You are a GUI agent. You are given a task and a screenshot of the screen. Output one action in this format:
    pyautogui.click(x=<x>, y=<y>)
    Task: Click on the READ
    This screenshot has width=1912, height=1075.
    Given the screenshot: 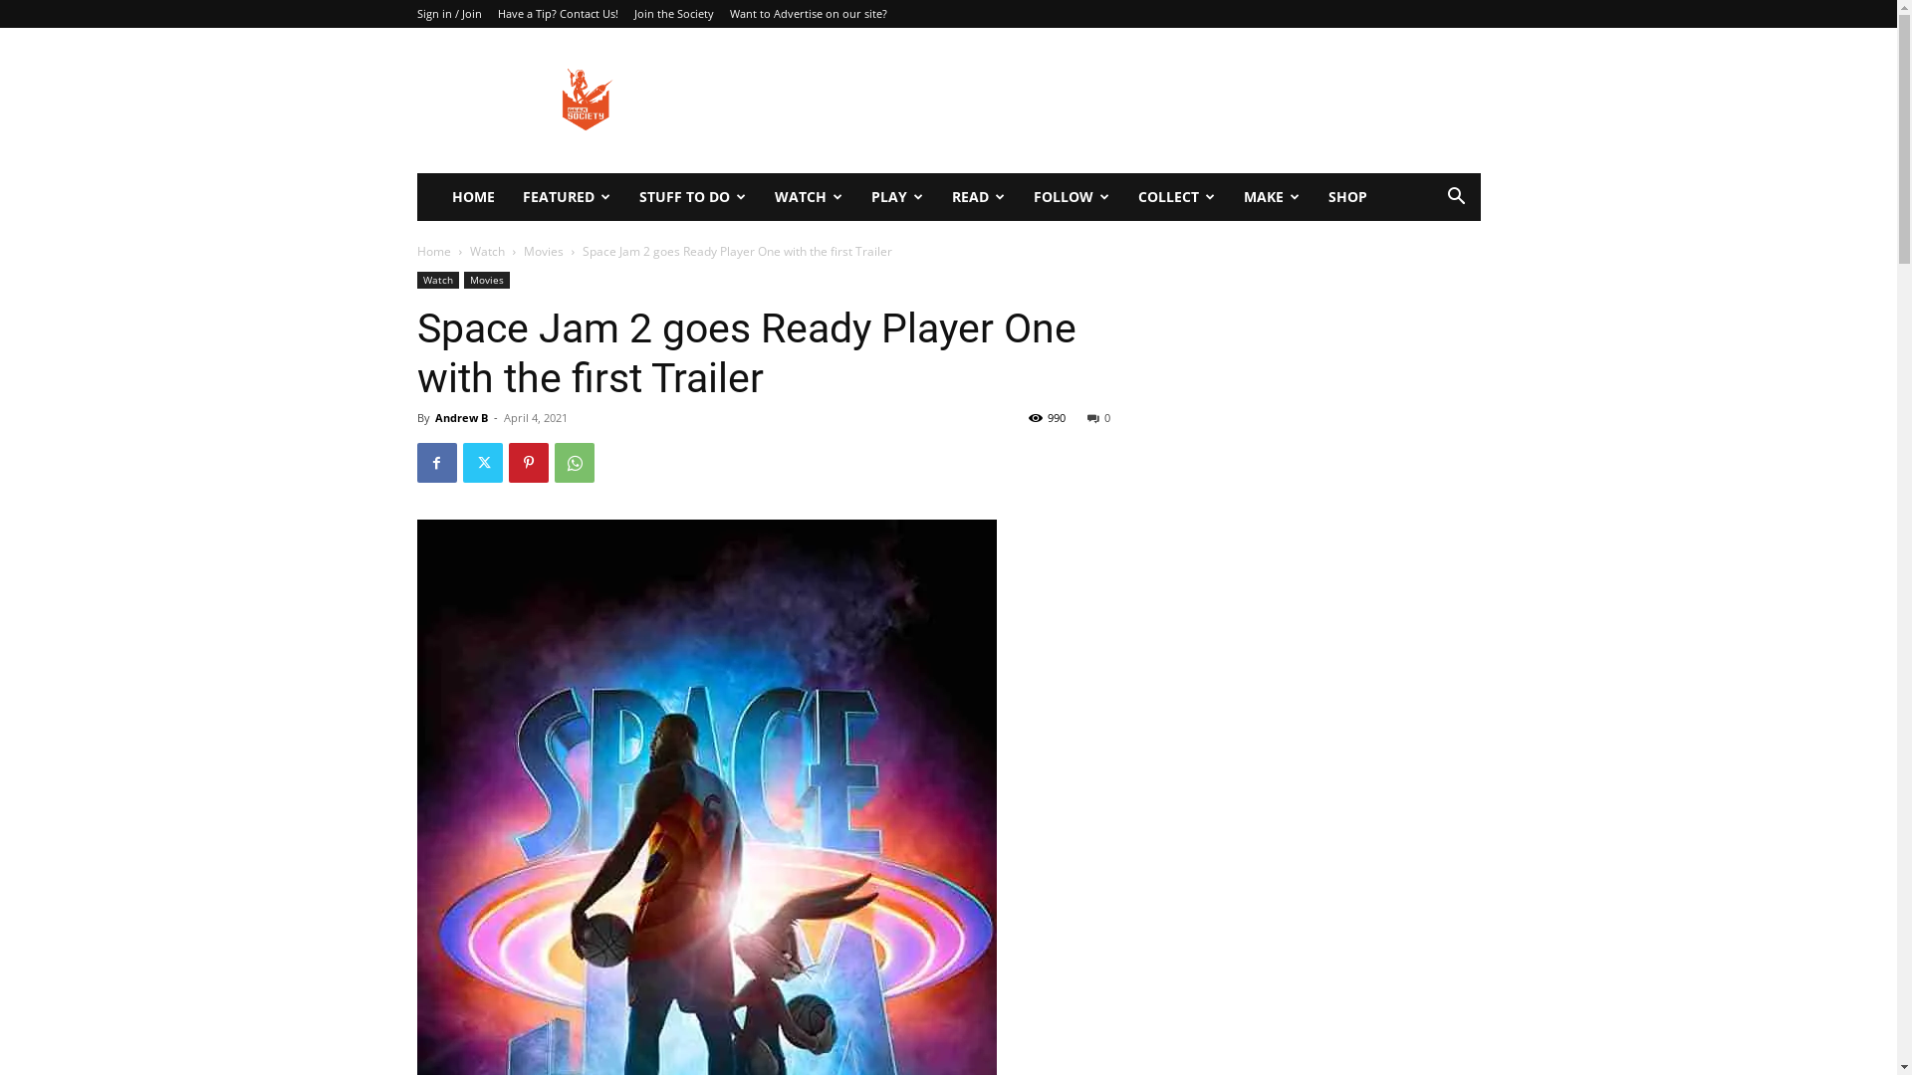 What is the action you would take?
    pyautogui.click(x=979, y=197)
    